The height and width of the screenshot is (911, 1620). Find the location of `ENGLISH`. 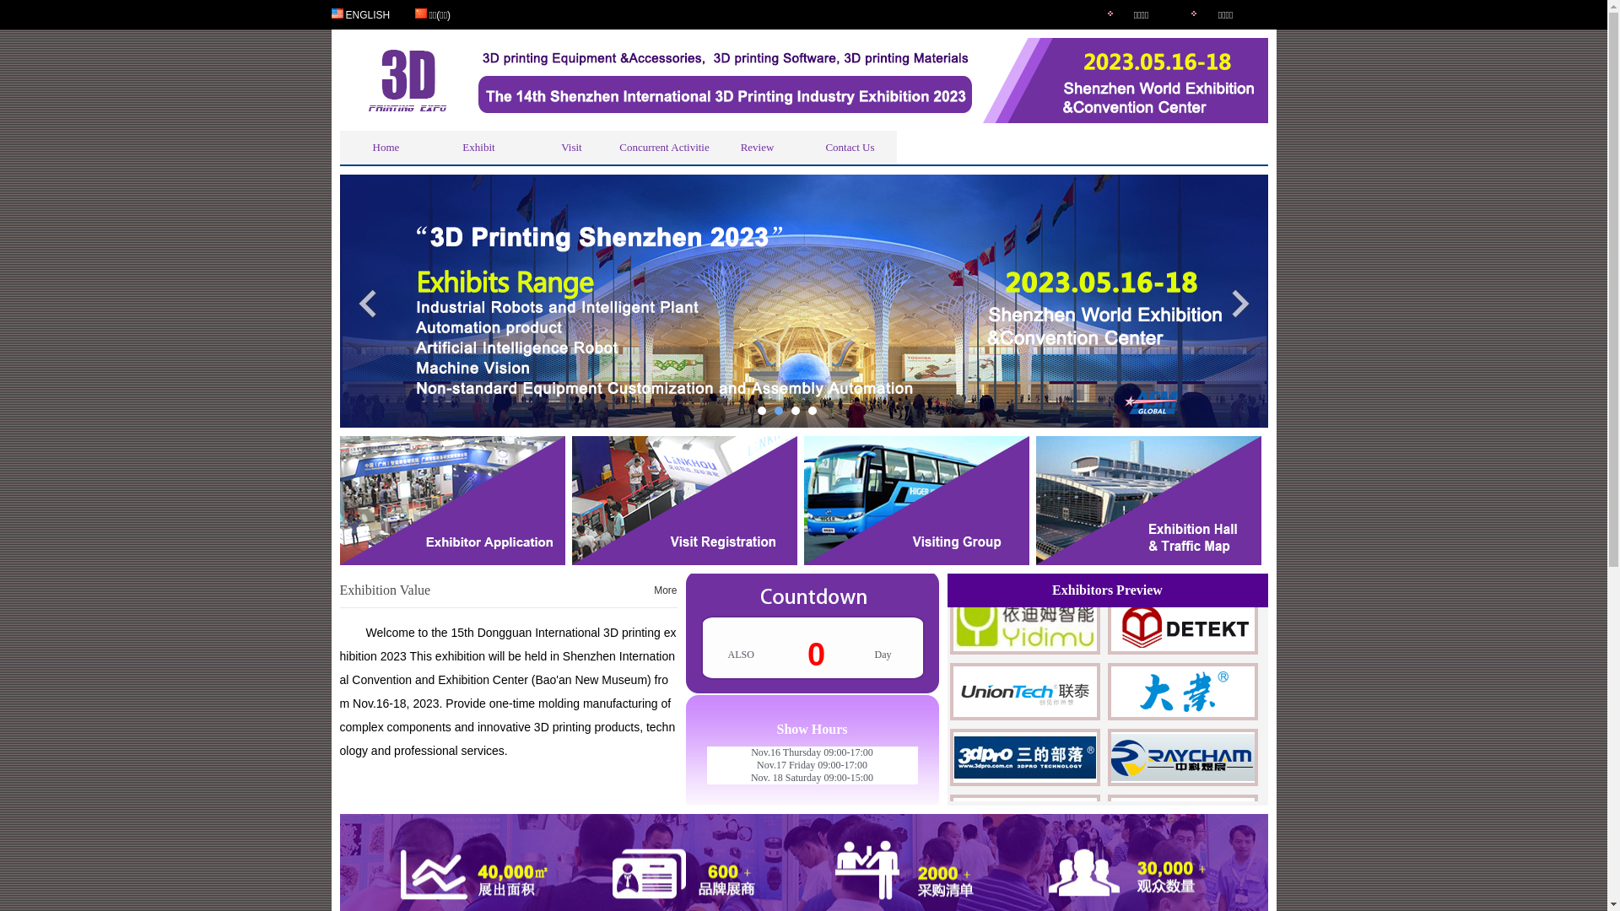

ENGLISH is located at coordinates (368, 14).